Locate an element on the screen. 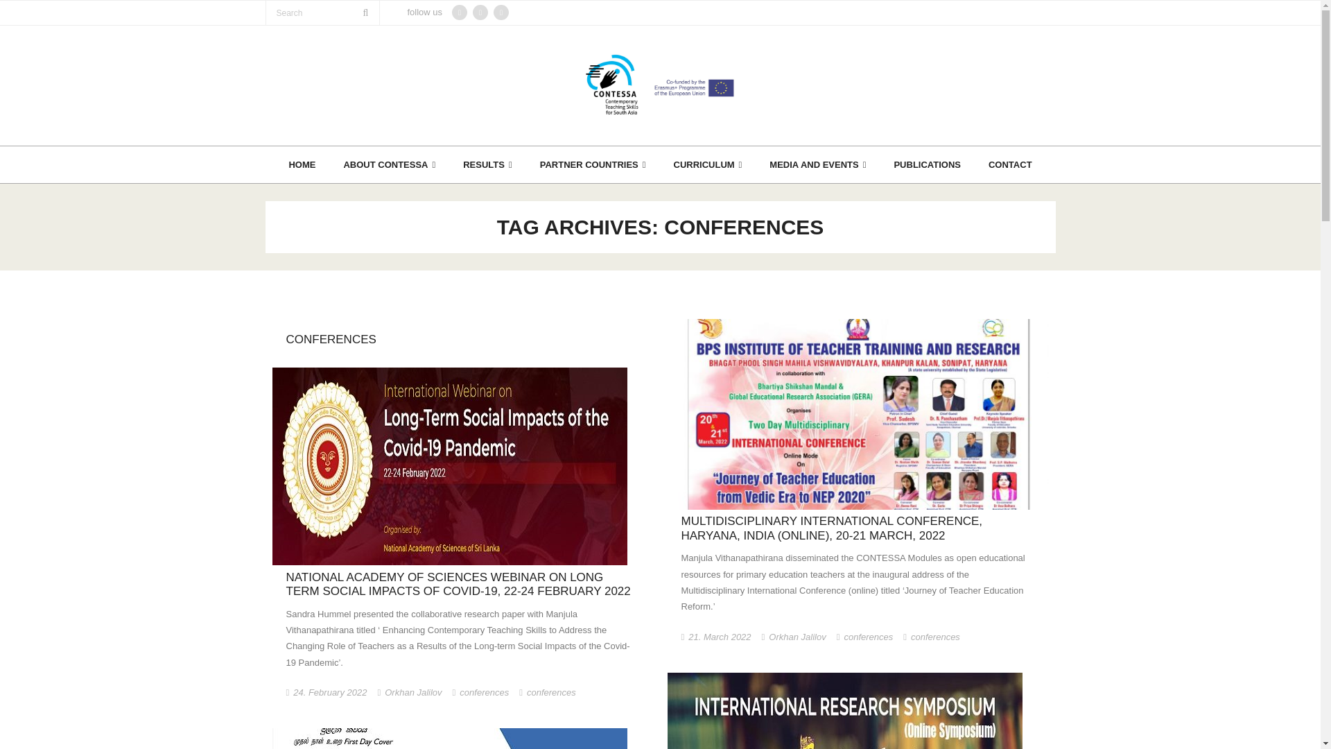 The image size is (1331, 749). HOME is located at coordinates (301, 164).